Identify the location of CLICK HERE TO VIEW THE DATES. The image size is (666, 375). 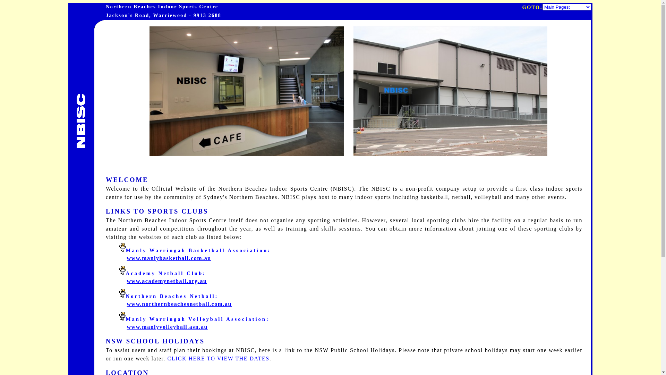
(218, 358).